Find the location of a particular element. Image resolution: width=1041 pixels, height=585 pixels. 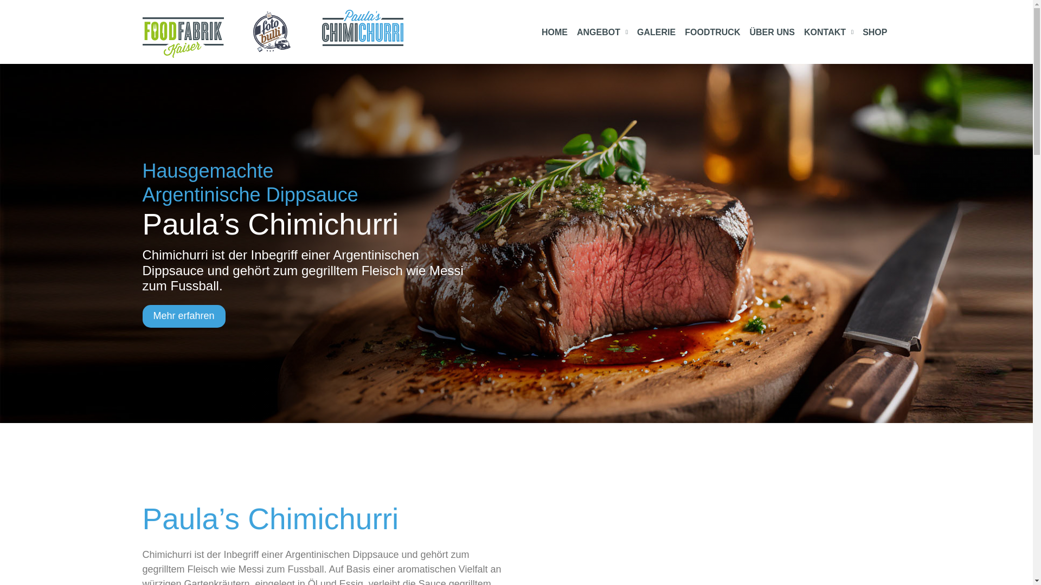

GALERIE is located at coordinates (656, 32).